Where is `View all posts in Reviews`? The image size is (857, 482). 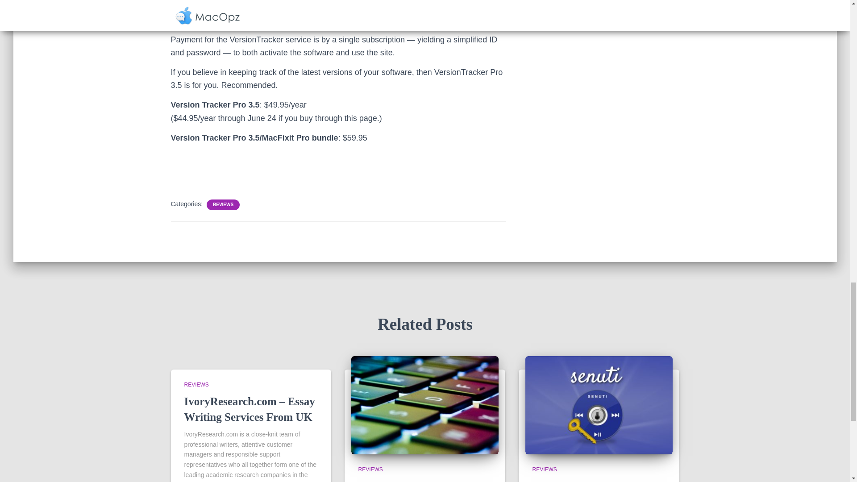 View all posts in Reviews is located at coordinates (544, 470).